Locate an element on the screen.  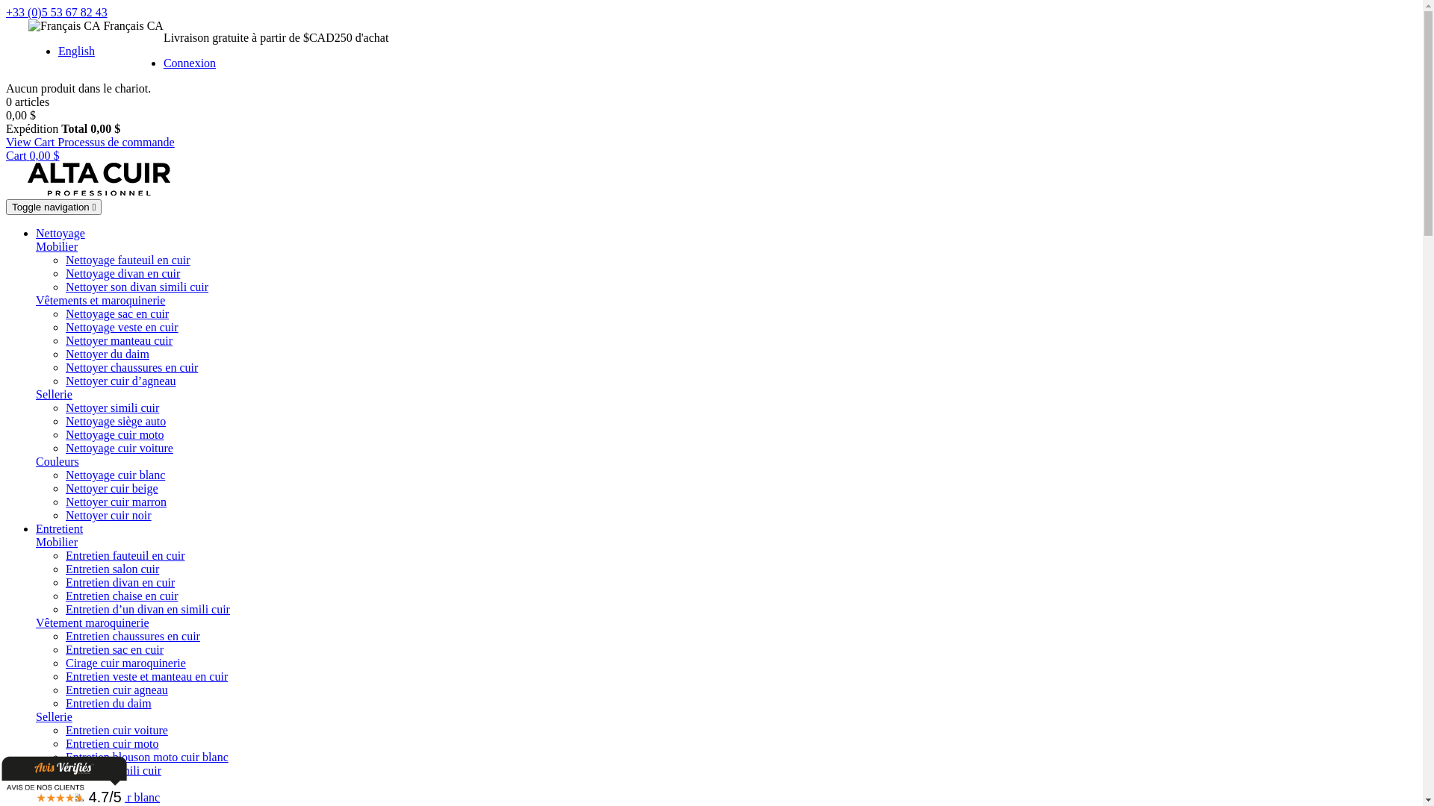
Nettoyer cuir noir is located at coordinates (109, 515).